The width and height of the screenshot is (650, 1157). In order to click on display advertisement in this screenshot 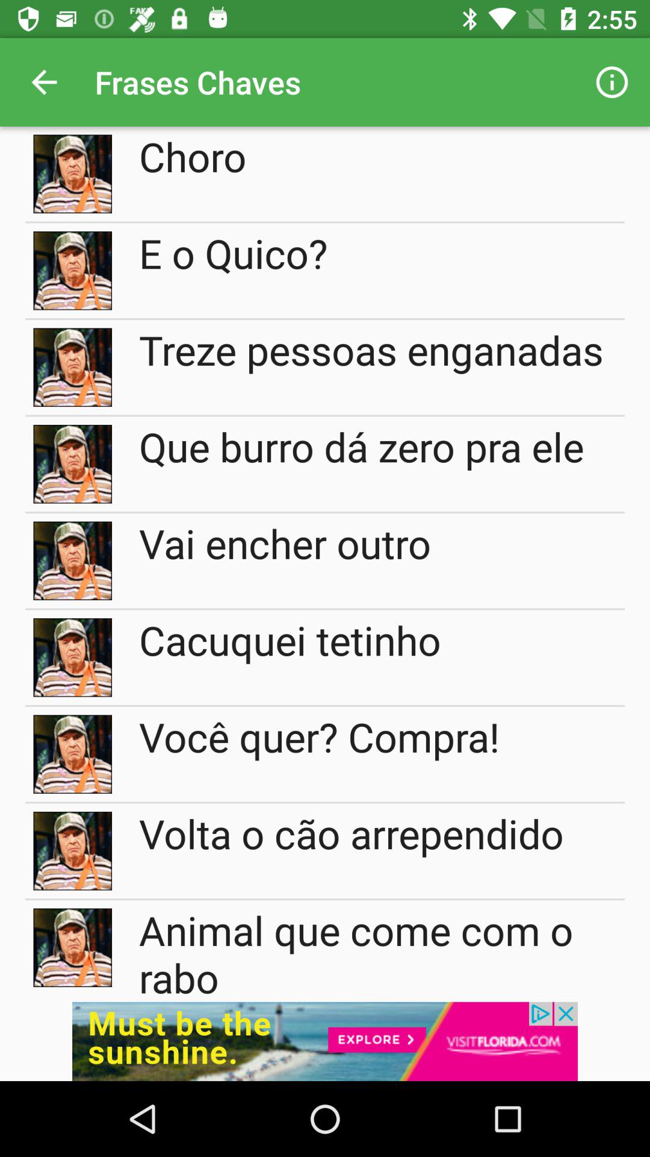, I will do `click(325, 1041)`.